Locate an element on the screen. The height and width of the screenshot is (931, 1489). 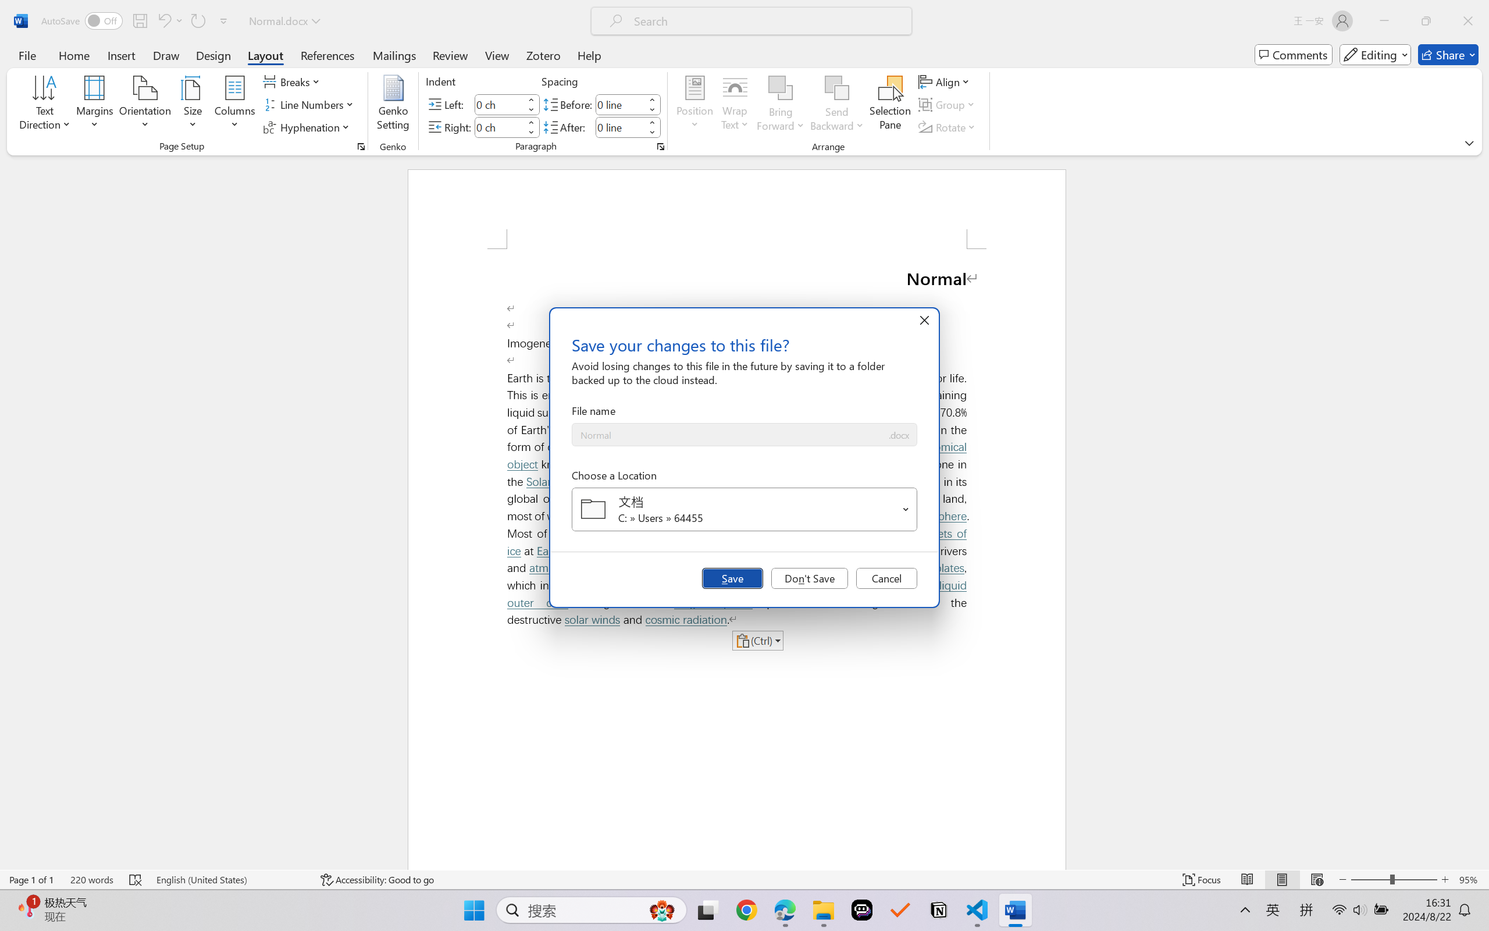
Orientation is located at coordinates (145, 105).